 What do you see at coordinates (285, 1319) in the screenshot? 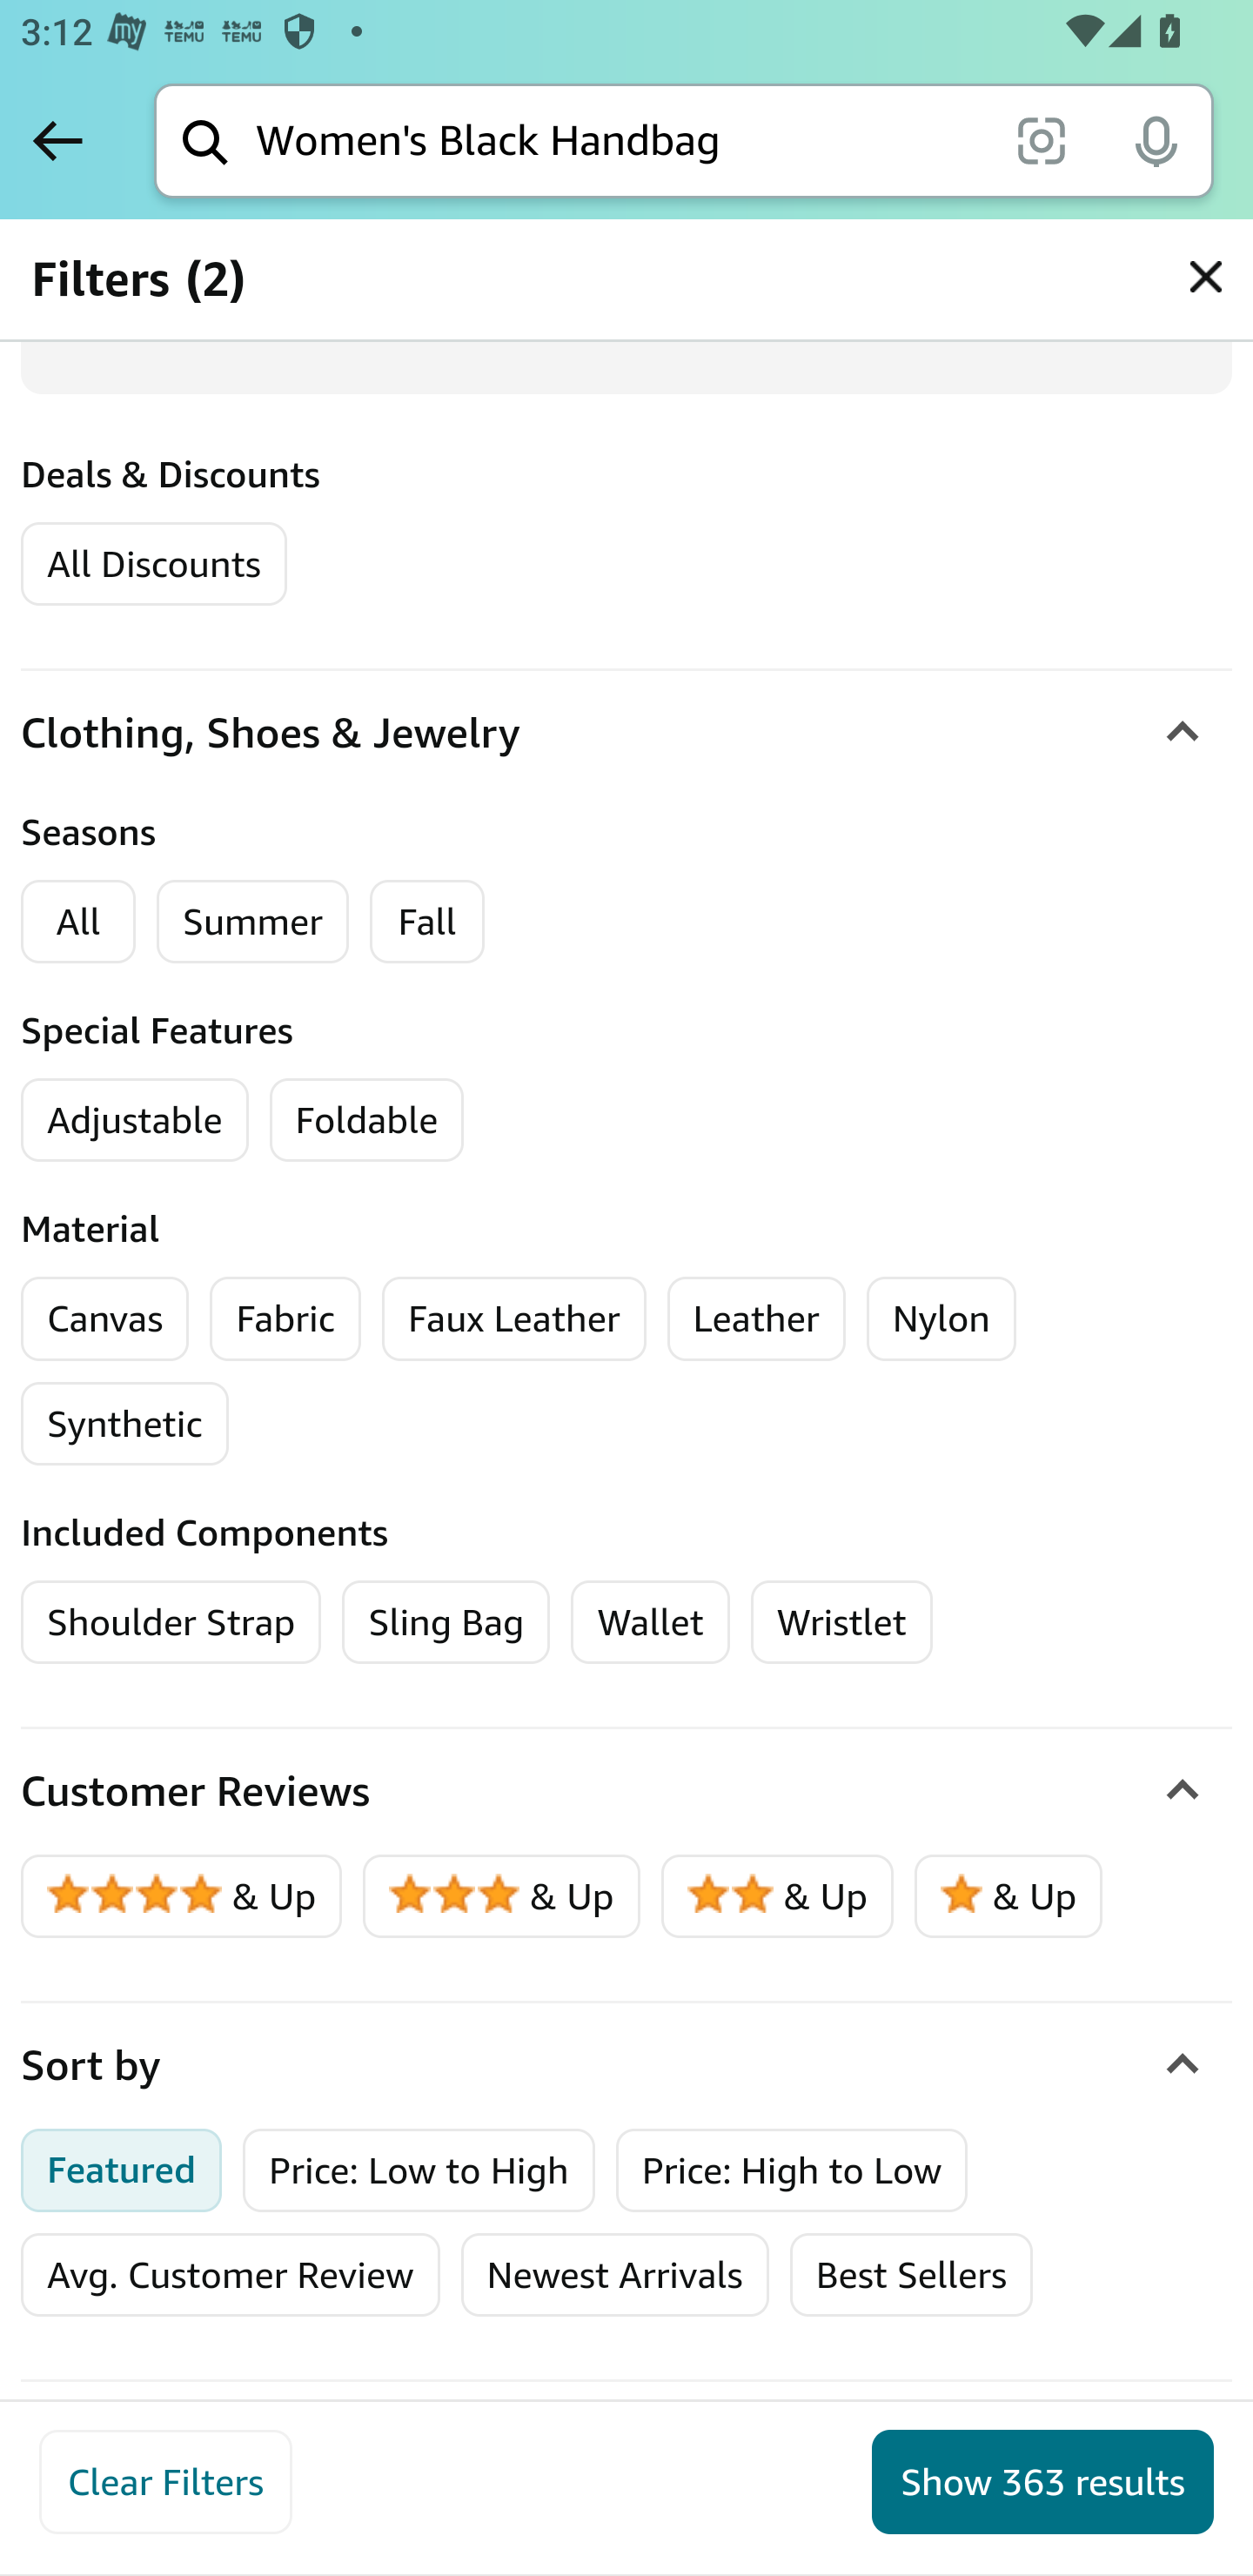
I see `Fabric` at bounding box center [285, 1319].